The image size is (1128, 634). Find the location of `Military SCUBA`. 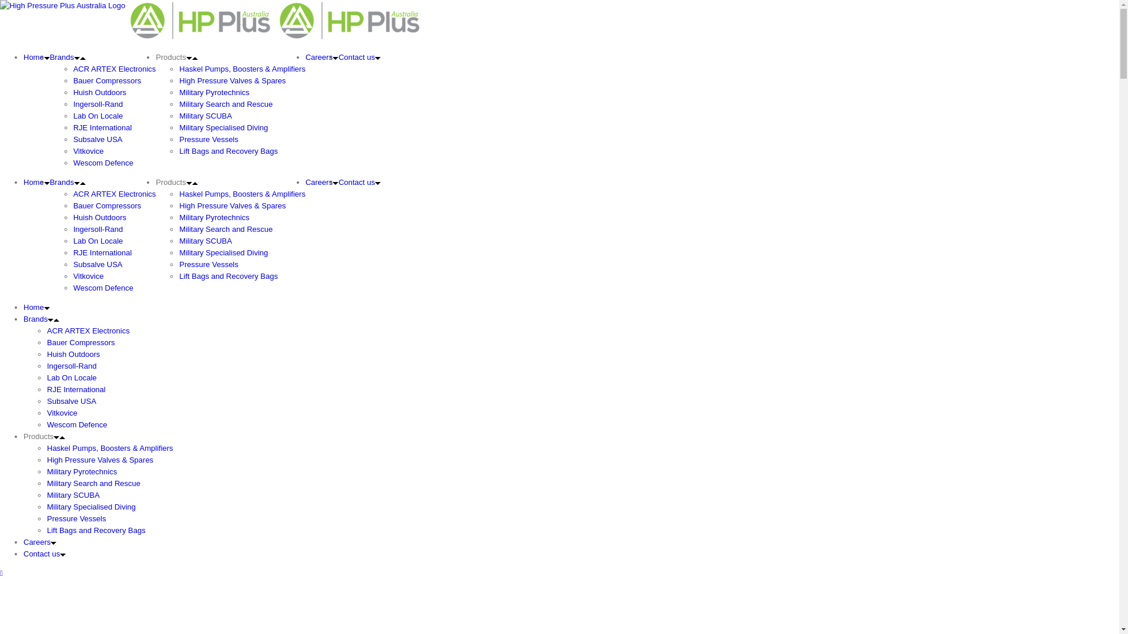

Military SCUBA is located at coordinates (206, 116).